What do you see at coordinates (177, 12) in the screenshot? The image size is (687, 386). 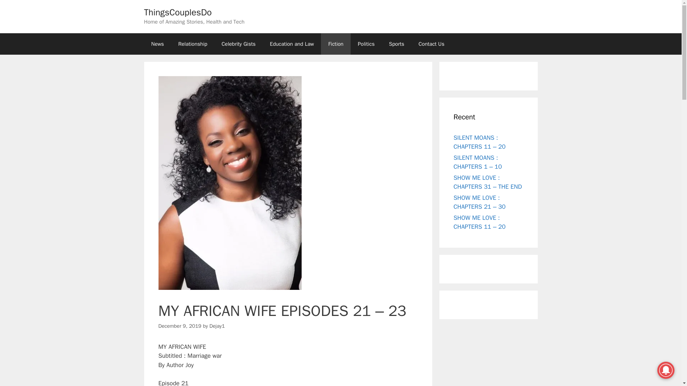 I see `ThingsCouplesDo` at bounding box center [177, 12].